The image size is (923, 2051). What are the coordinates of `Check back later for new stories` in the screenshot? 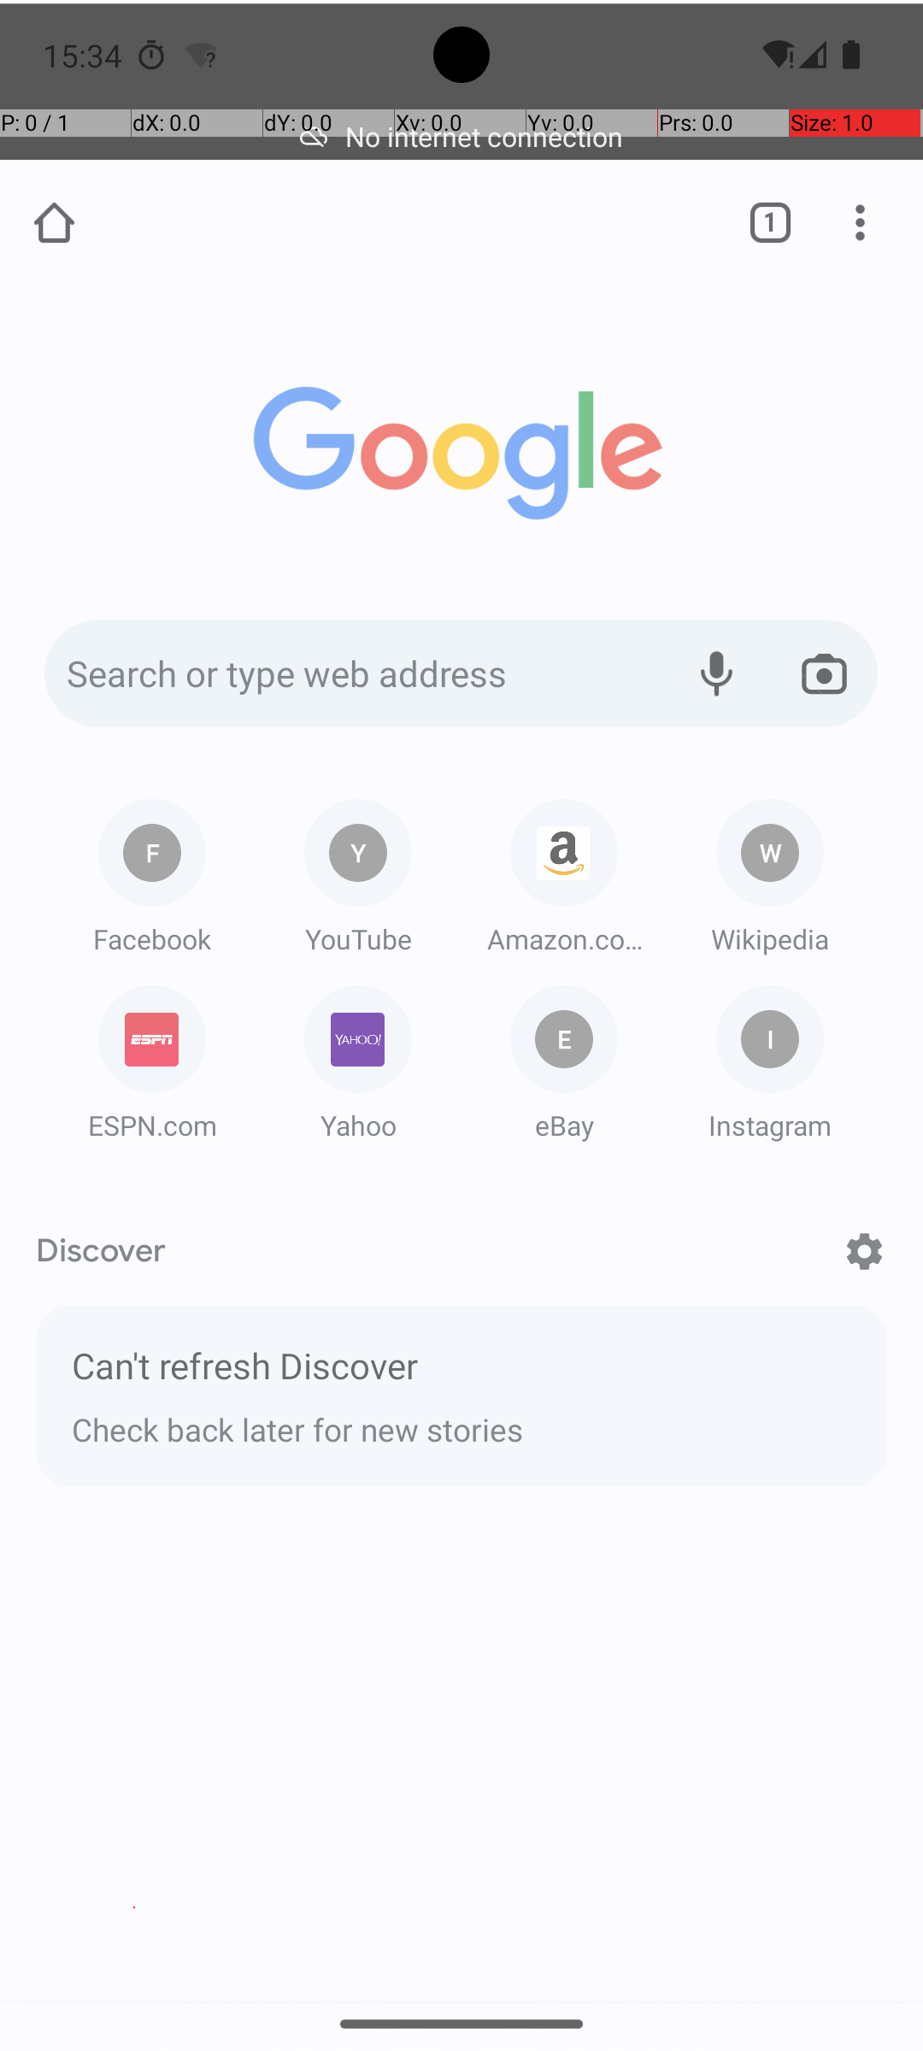 It's located at (461, 1425).